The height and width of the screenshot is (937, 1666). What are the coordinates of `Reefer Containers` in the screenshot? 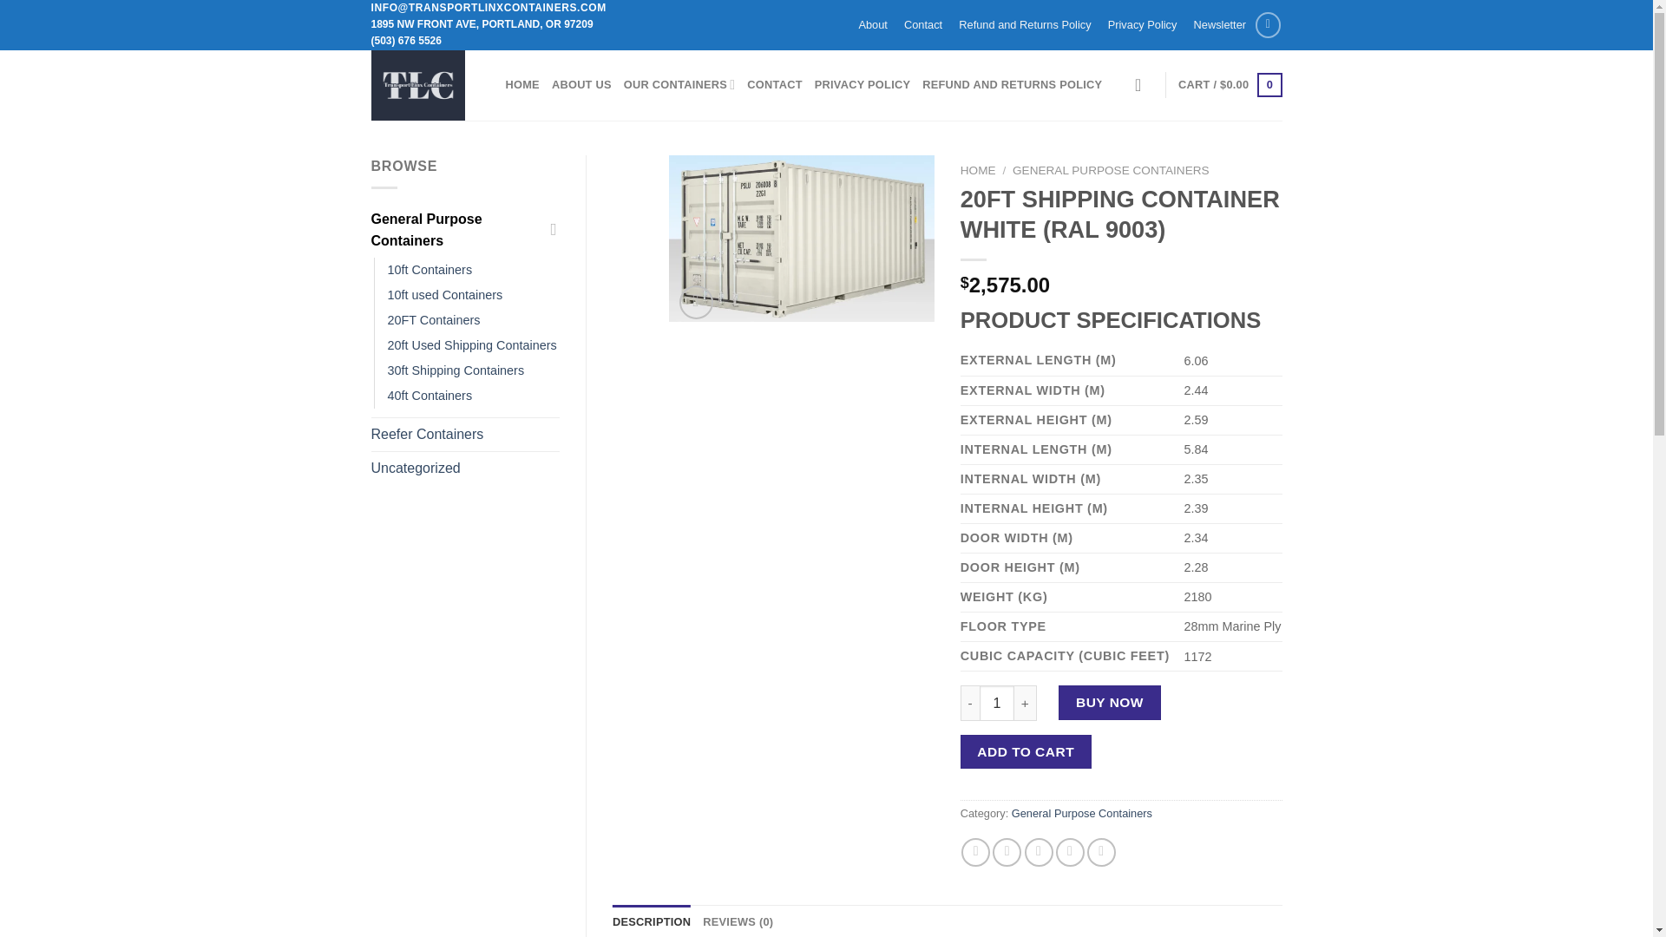 It's located at (465, 434).